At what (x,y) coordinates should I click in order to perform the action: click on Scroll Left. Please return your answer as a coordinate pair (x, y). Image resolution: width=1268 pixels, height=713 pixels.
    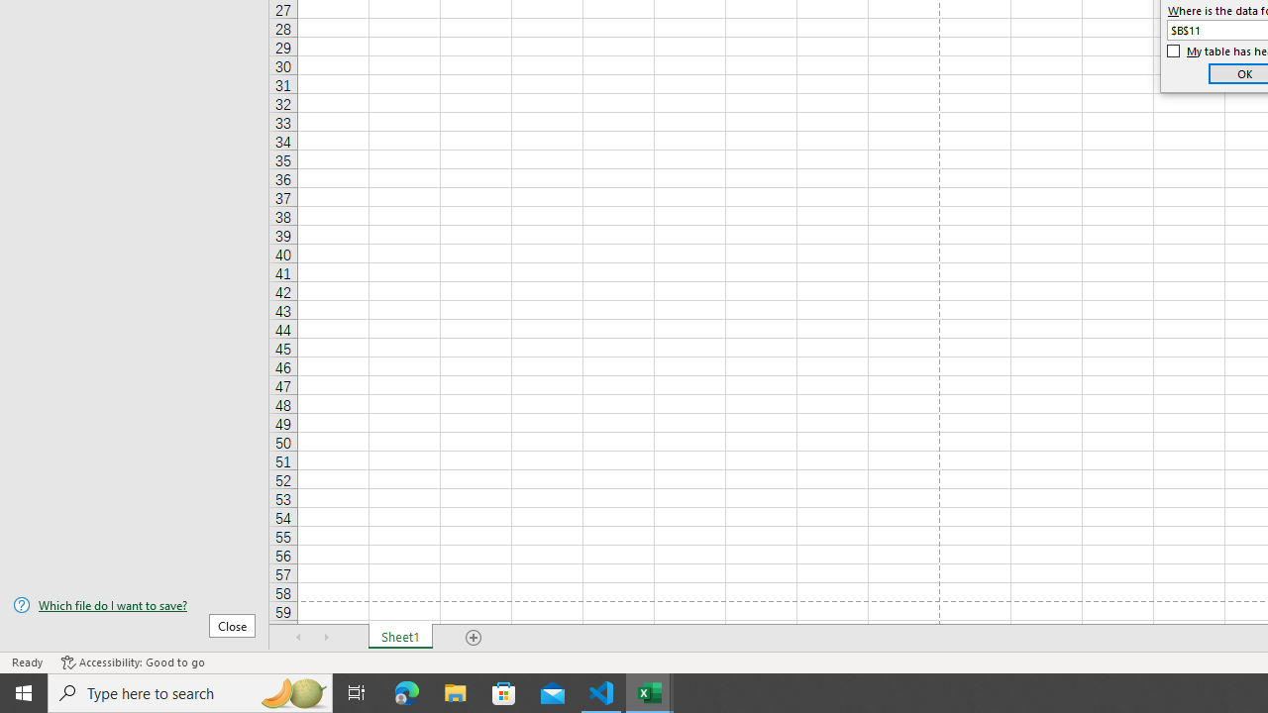
    Looking at the image, I should click on (299, 638).